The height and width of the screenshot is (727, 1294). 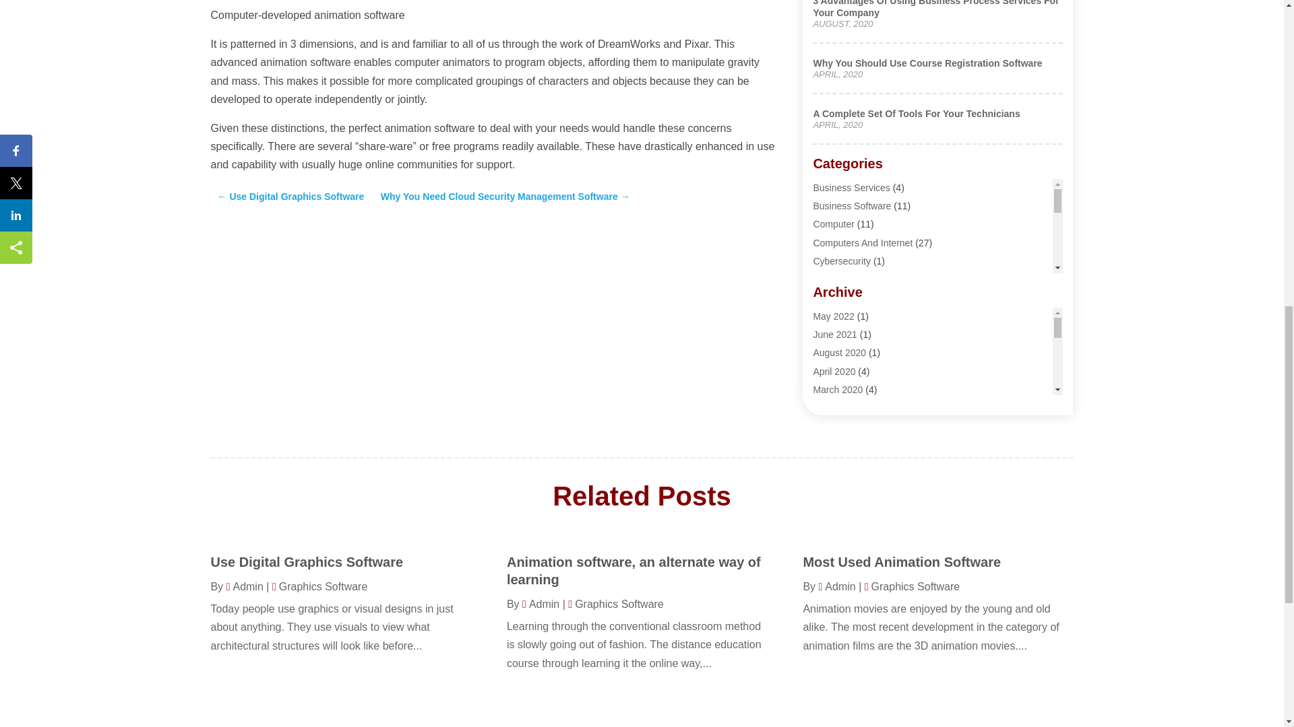 What do you see at coordinates (851, 188) in the screenshot?
I see `Business Services` at bounding box center [851, 188].